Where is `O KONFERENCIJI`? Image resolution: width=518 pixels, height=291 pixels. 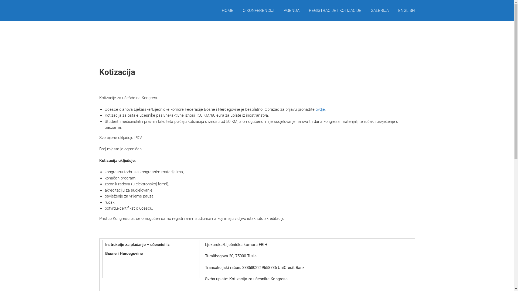
O KONFERENCIJI is located at coordinates (258, 11).